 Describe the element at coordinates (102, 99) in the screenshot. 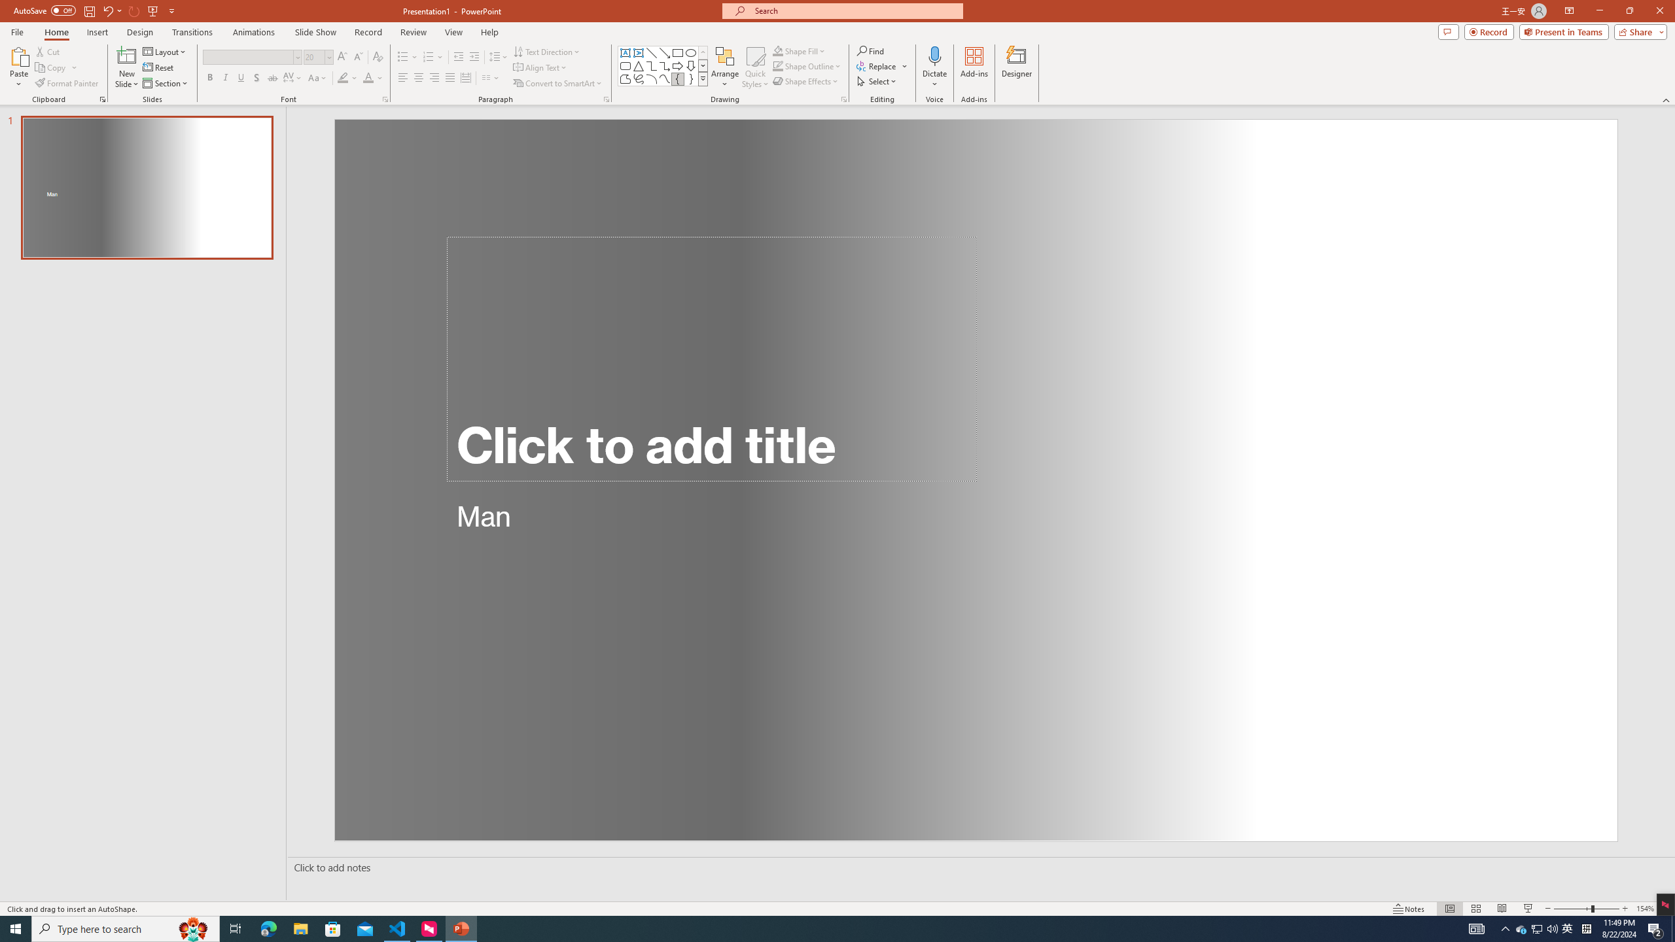

I see `Office Clipboard...` at that location.